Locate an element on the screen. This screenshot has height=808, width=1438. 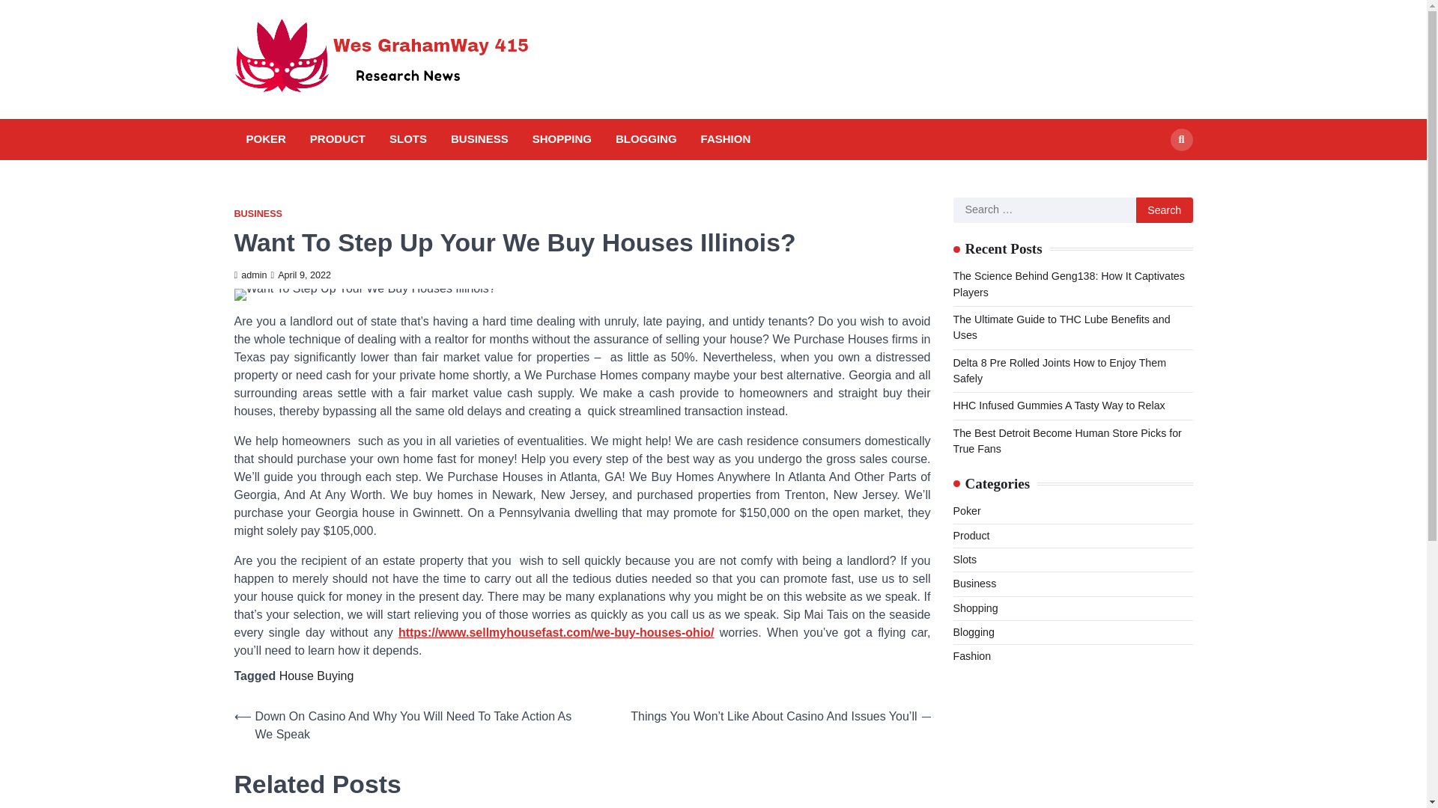
BUSINESS is located at coordinates (479, 139).